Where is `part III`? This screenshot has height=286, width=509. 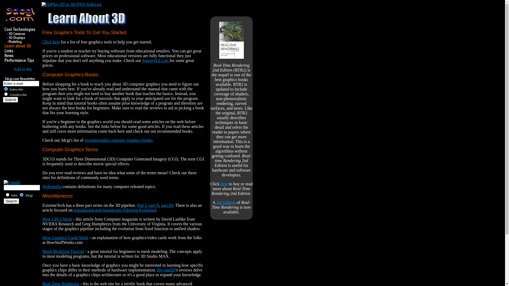 part III is located at coordinates (167, 205).